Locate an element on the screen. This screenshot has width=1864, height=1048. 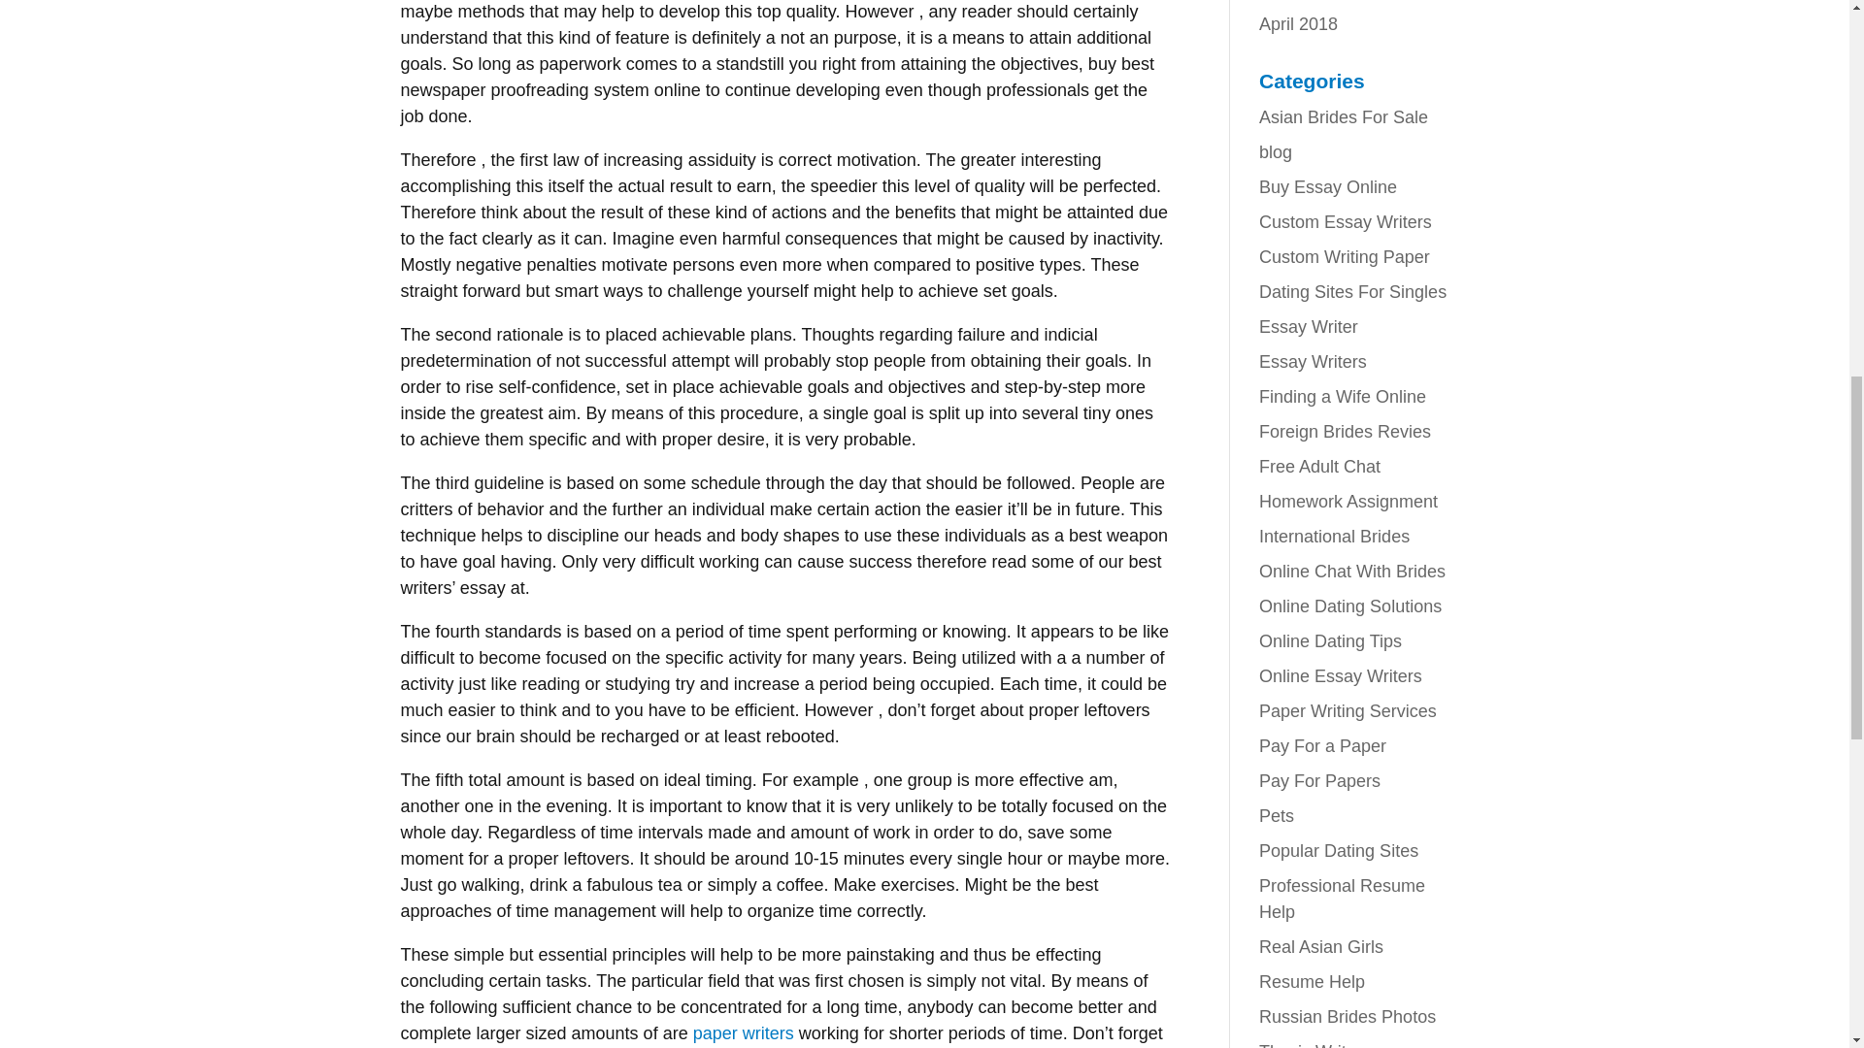
blog is located at coordinates (1276, 151).